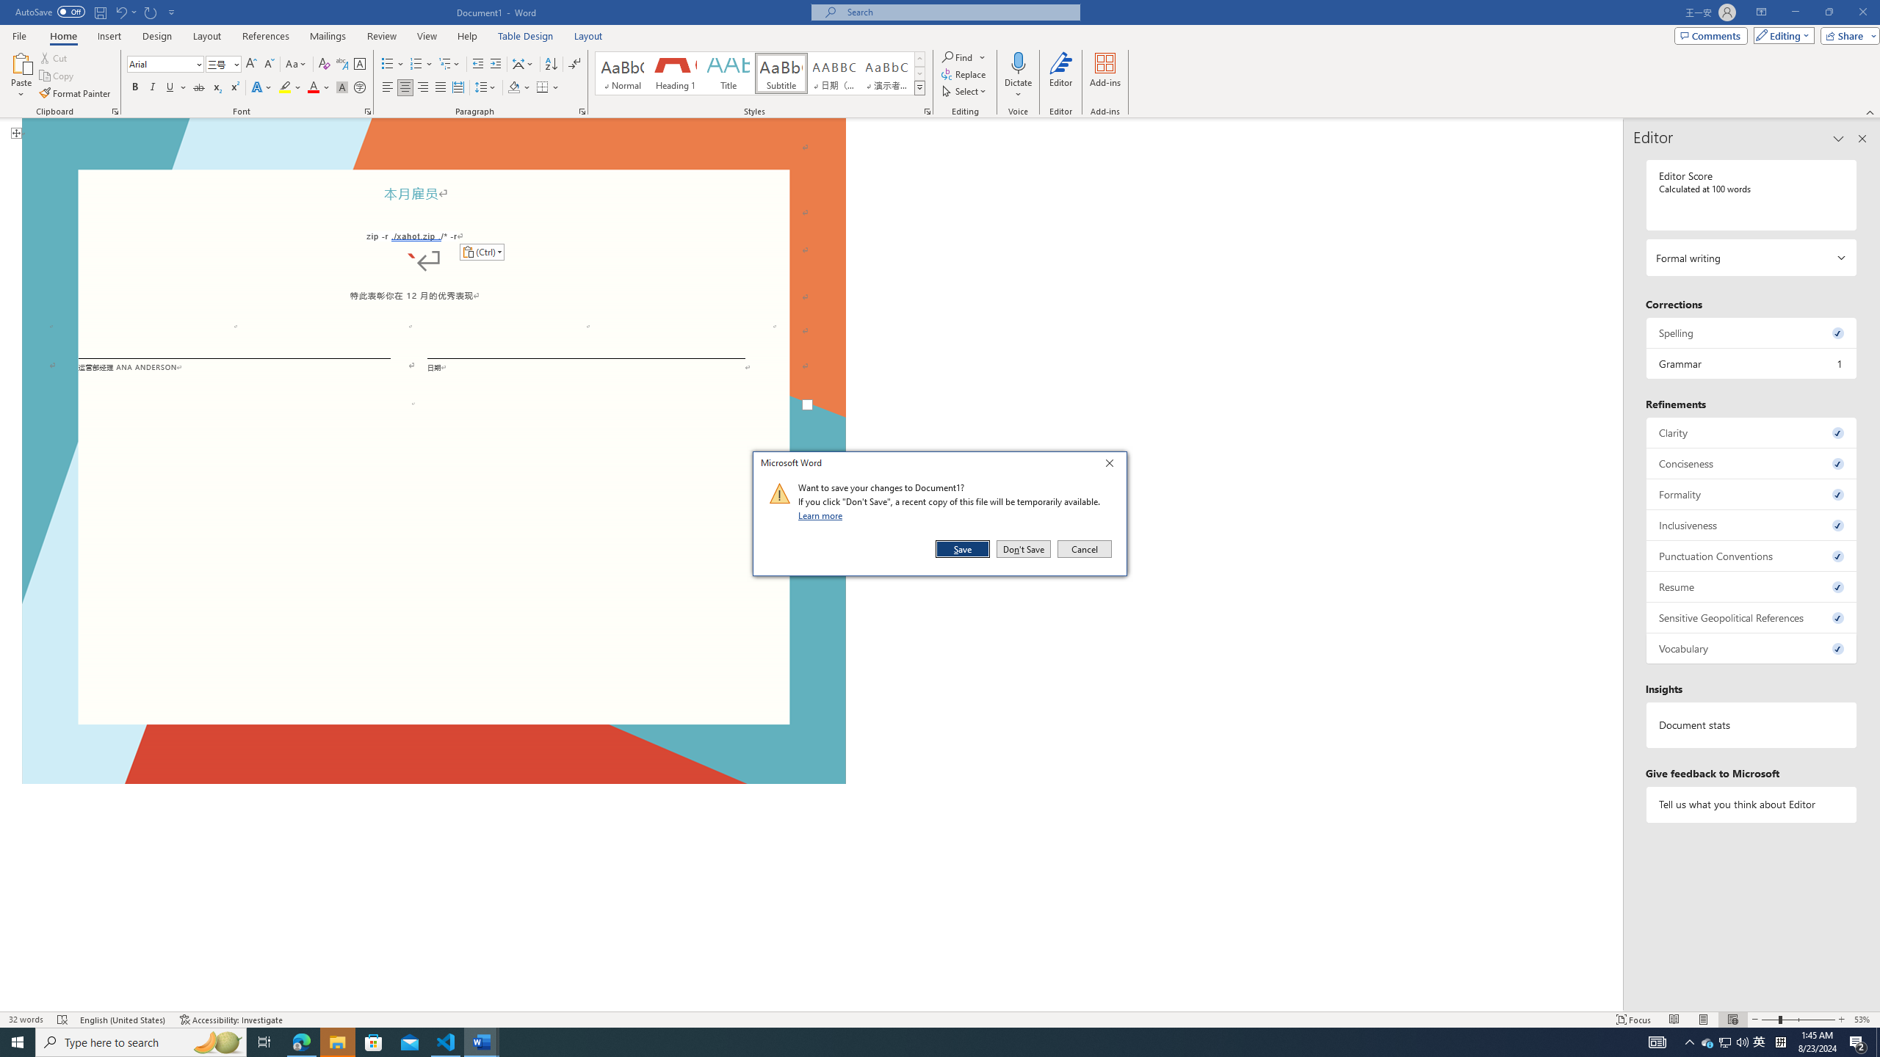  I want to click on Superscript, so click(234, 88).